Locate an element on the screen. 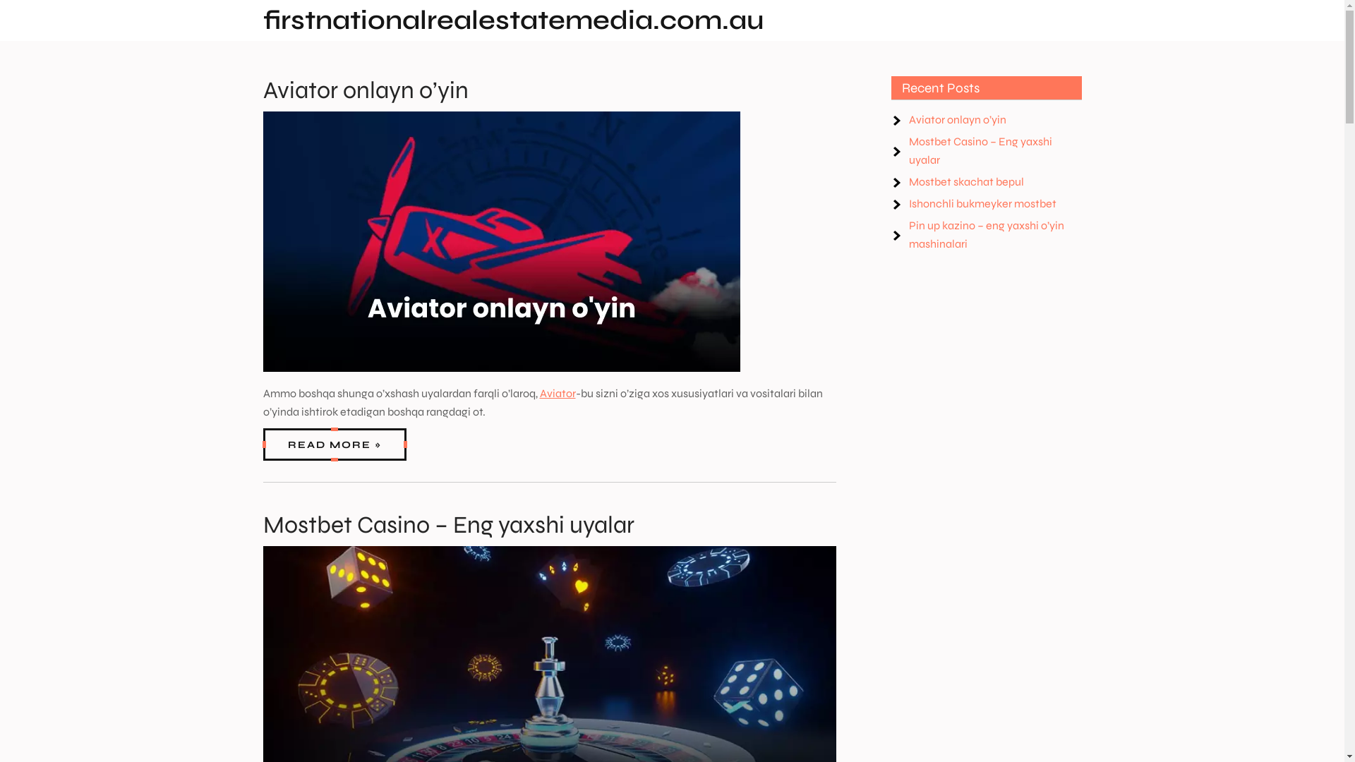 This screenshot has height=762, width=1355. Mostbet skachat bepul is located at coordinates (967, 182).